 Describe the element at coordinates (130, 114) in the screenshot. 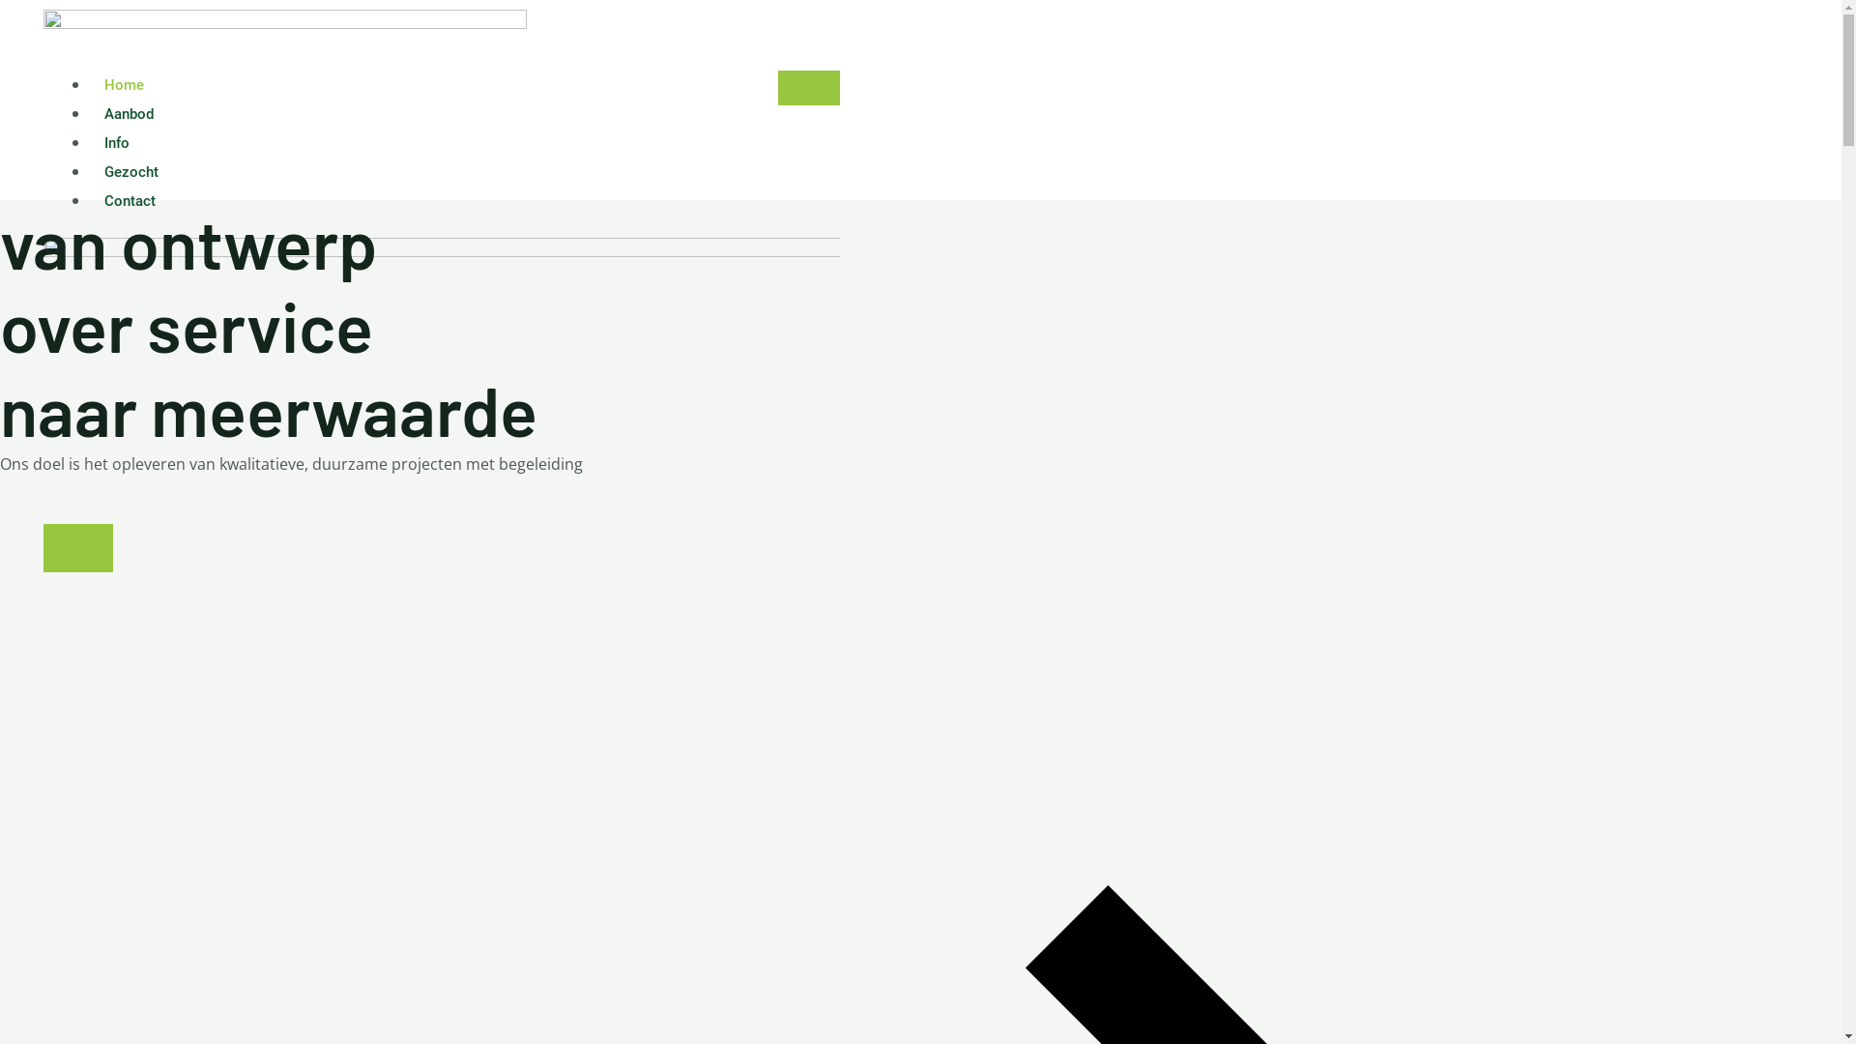

I see `Aanbod` at that location.